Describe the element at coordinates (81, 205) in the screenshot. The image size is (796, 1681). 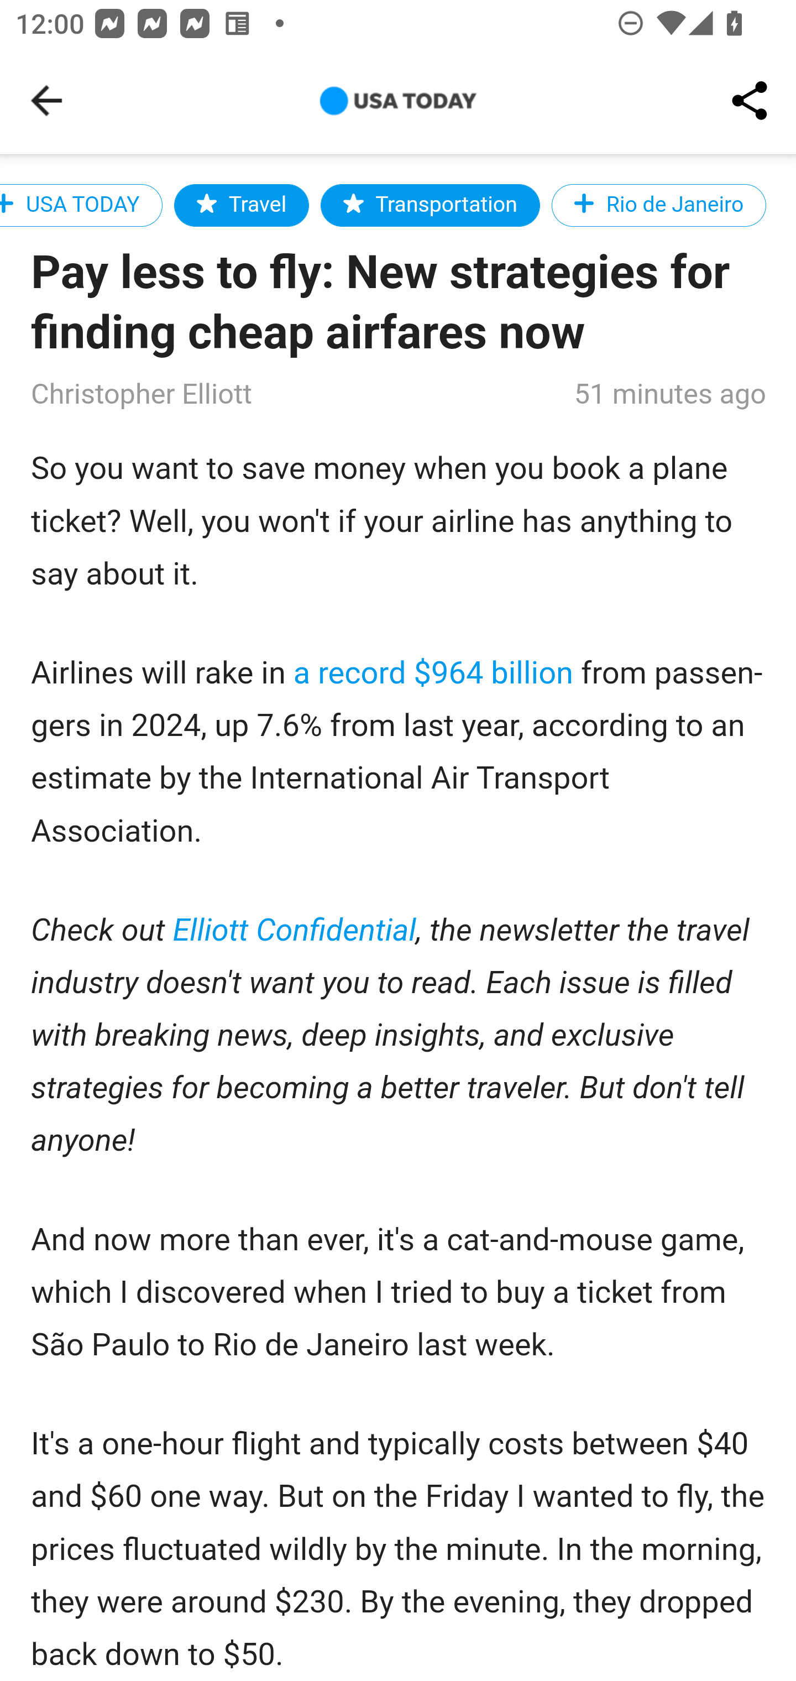
I see `USA TODAY` at that location.